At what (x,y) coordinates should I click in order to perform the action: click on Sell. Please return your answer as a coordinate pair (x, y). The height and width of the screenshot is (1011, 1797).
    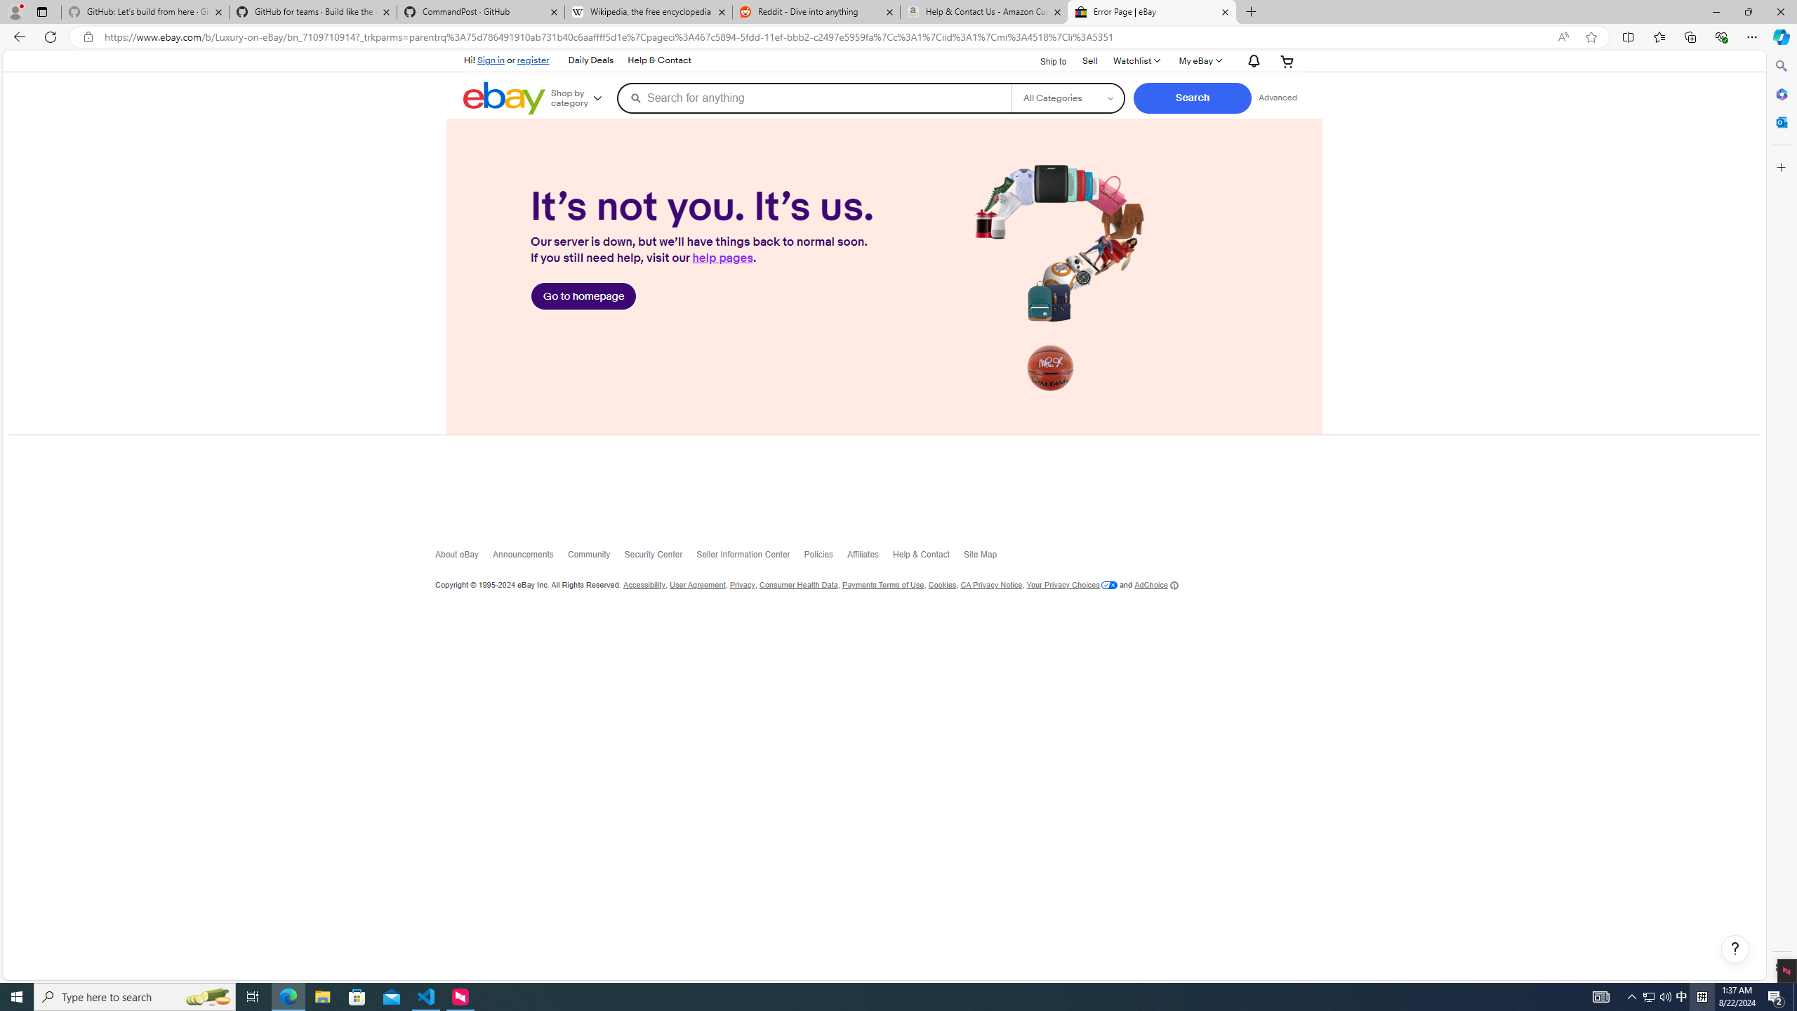
    Looking at the image, I should click on (1089, 60).